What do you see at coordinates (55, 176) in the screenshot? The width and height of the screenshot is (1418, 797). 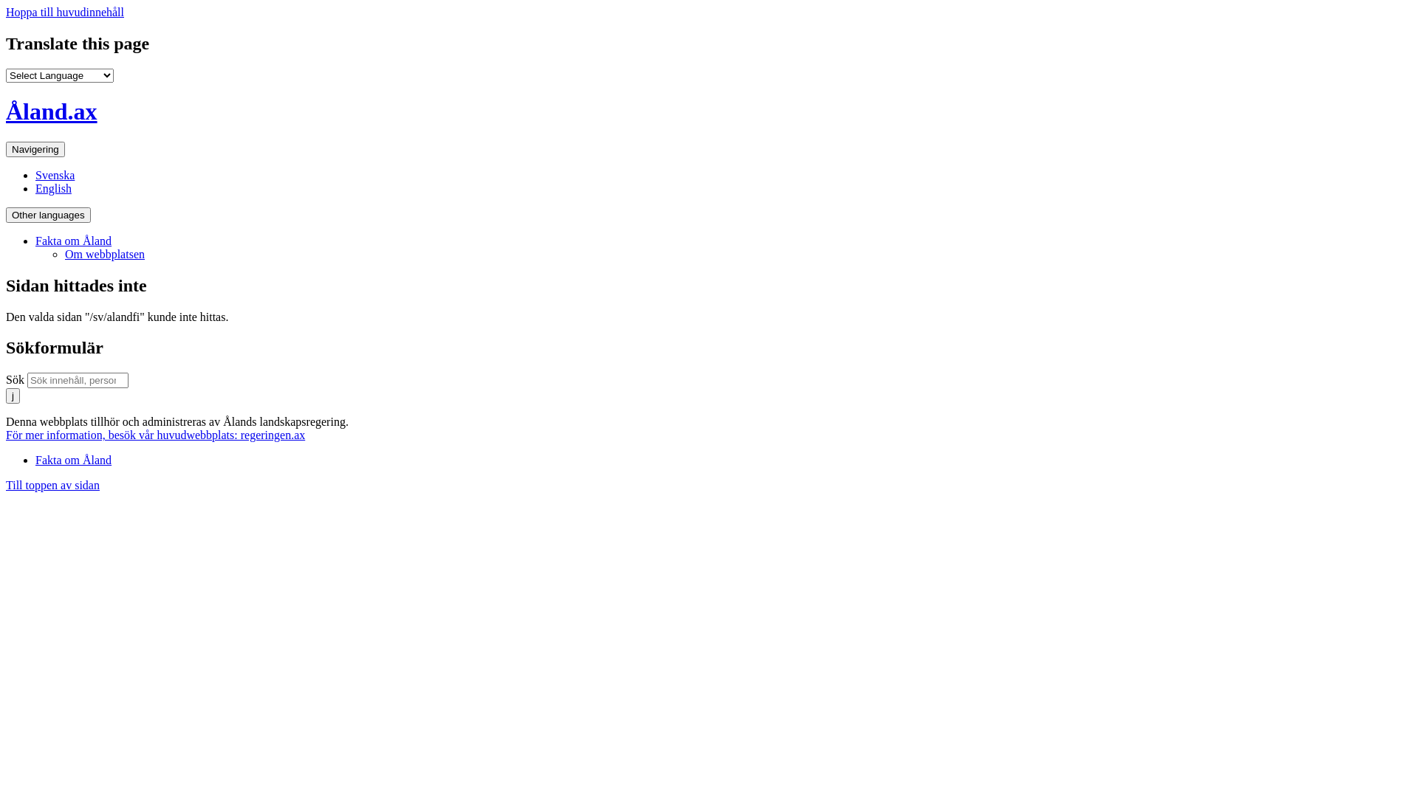 I see `Svenska` at bounding box center [55, 176].